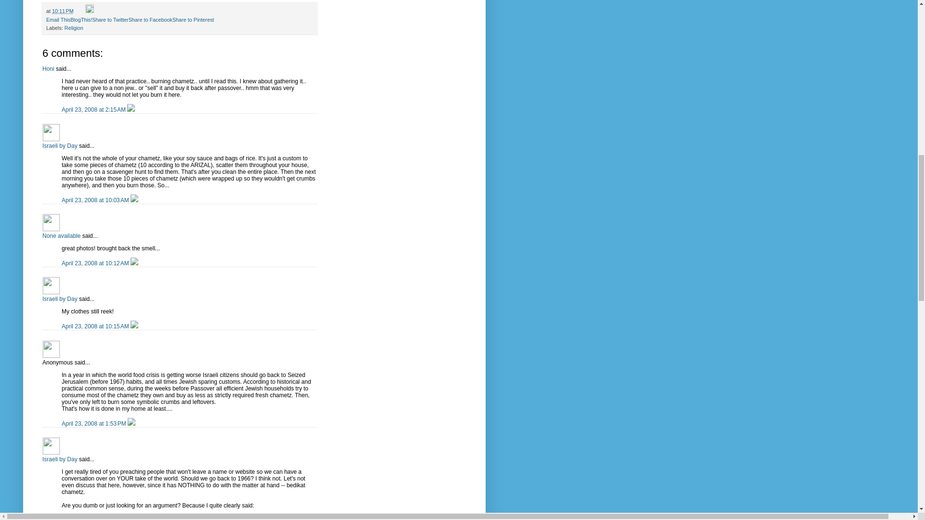 This screenshot has height=520, width=925. Describe the element at coordinates (51, 132) in the screenshot. I see `Israeli by Day` at that location.